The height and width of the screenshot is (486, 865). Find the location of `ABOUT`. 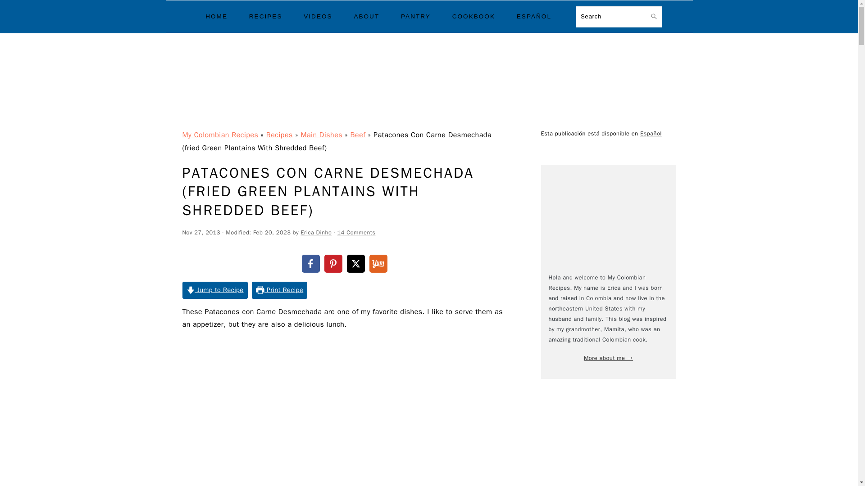

ABOUT is located at coordinates (366, 16).